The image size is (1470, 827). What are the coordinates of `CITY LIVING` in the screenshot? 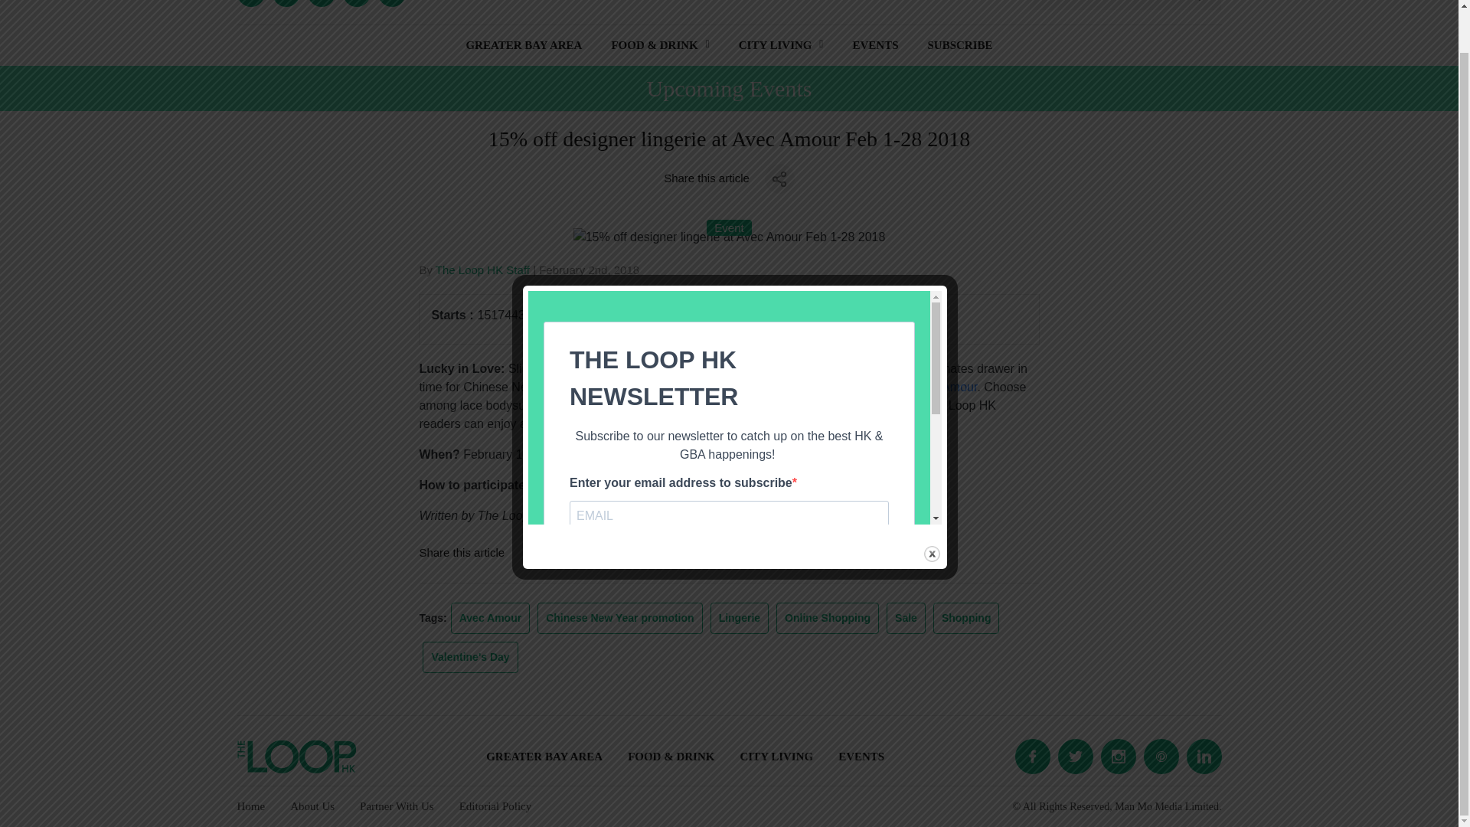 It's located at (776, 756).